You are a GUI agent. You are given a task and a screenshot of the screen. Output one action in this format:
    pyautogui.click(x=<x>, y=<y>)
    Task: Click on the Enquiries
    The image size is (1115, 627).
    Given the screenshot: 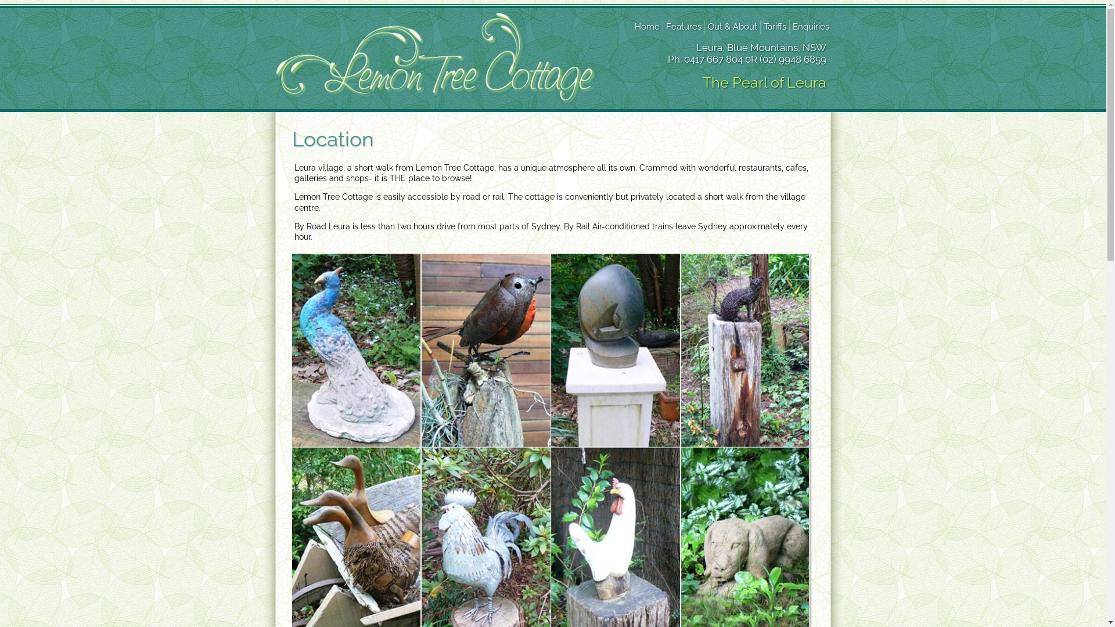 What is the action you would take?
    pyautogui.click(x=811, y=27)
    